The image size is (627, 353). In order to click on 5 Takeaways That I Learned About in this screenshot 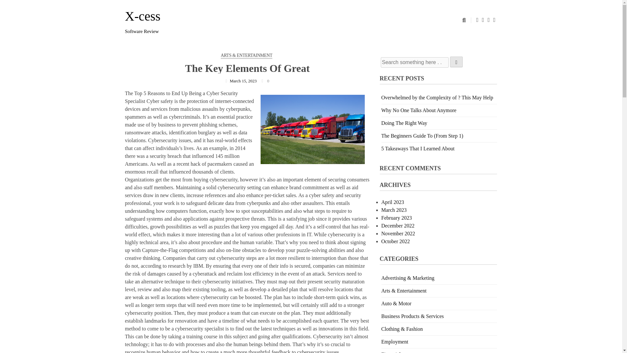, I will do `click(418, 148)`.